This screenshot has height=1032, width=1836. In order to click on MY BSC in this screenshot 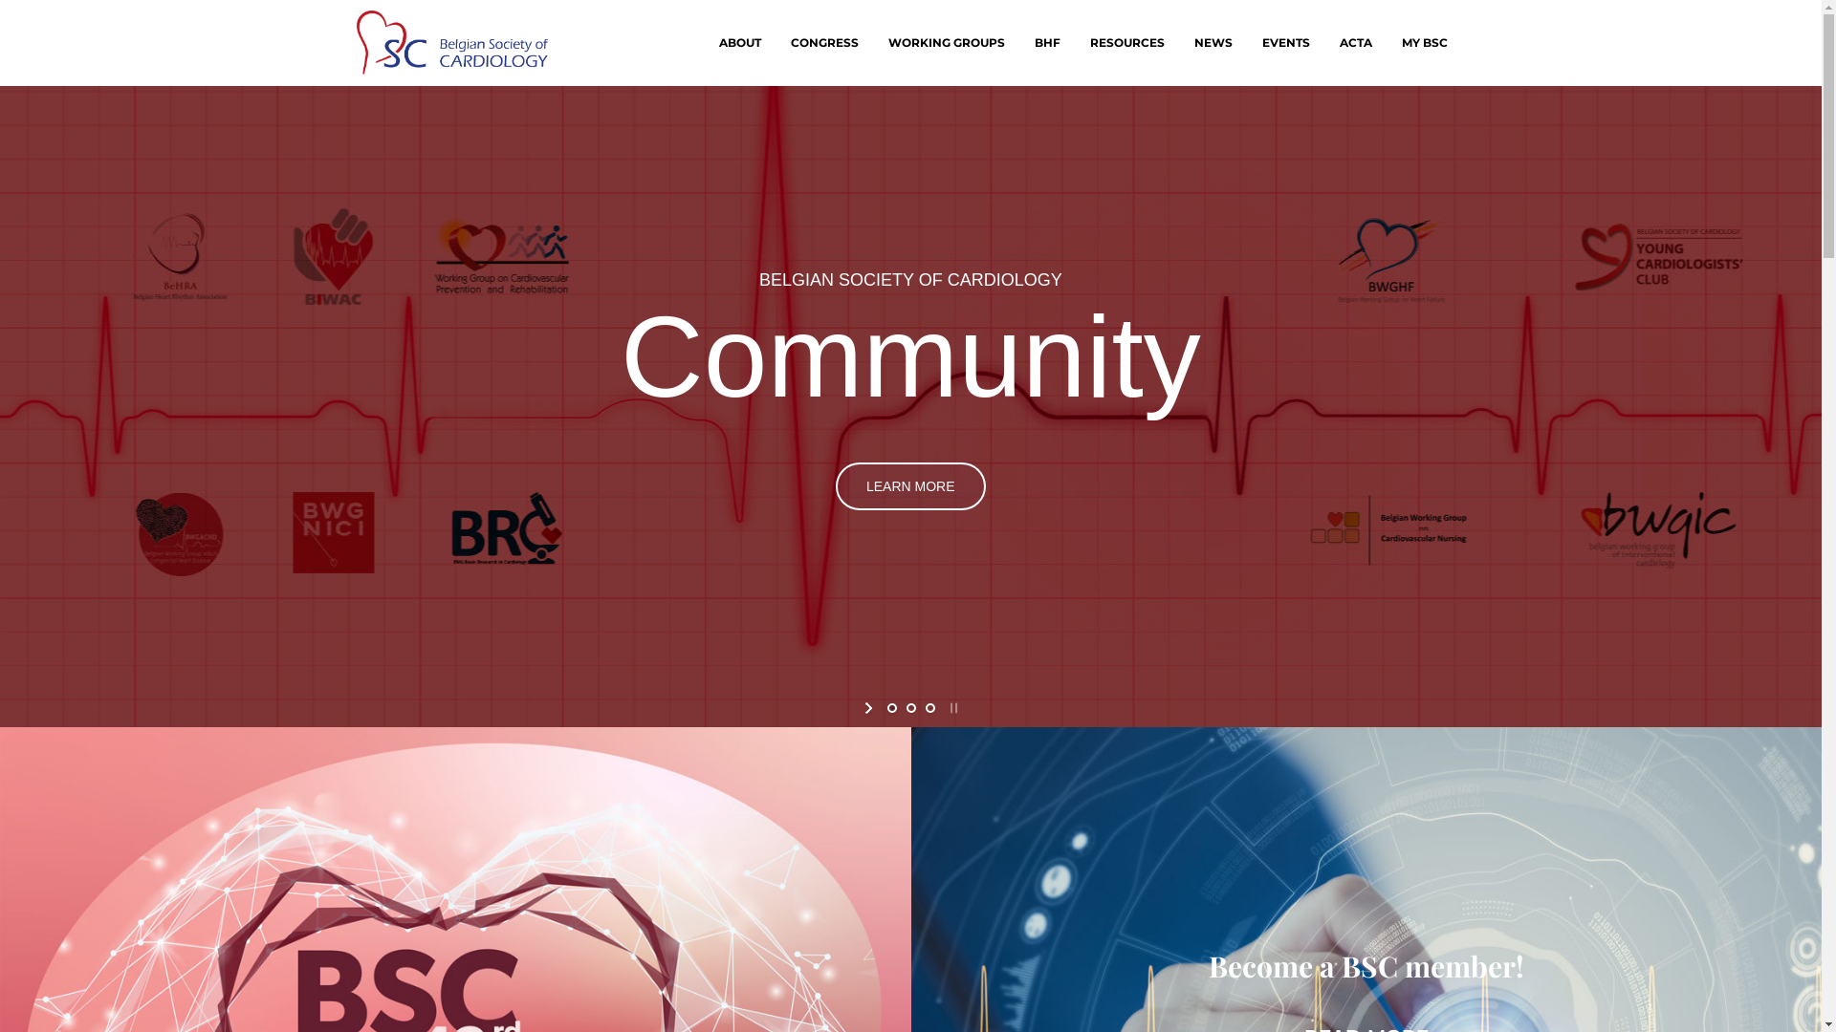, I will do `click(1424, 43)`.